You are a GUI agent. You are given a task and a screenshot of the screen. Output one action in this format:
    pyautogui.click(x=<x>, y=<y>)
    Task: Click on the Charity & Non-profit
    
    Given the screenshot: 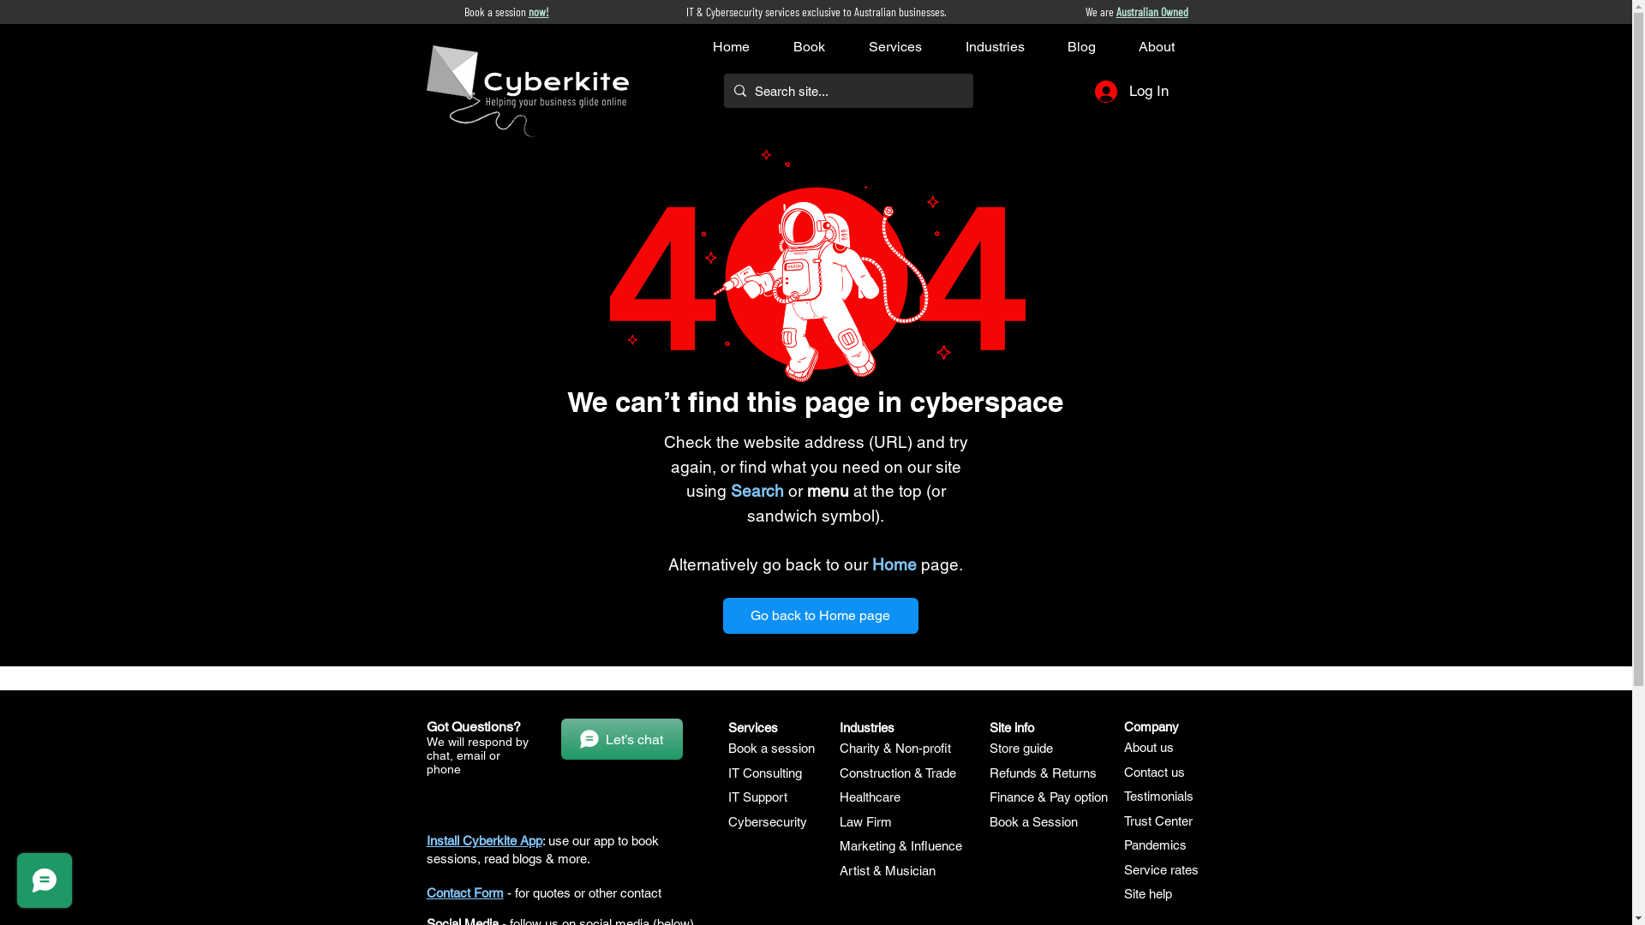 What is the action you would take?
    pyautogui.click(x=894, y=749)
    